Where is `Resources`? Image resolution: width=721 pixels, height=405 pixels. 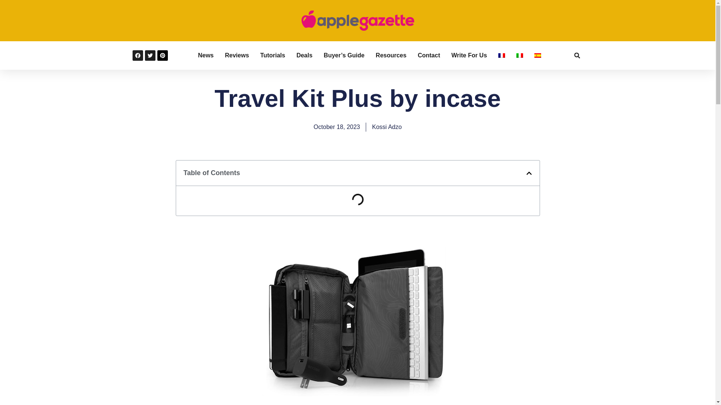 Resources is located at coordinates (391, 55).